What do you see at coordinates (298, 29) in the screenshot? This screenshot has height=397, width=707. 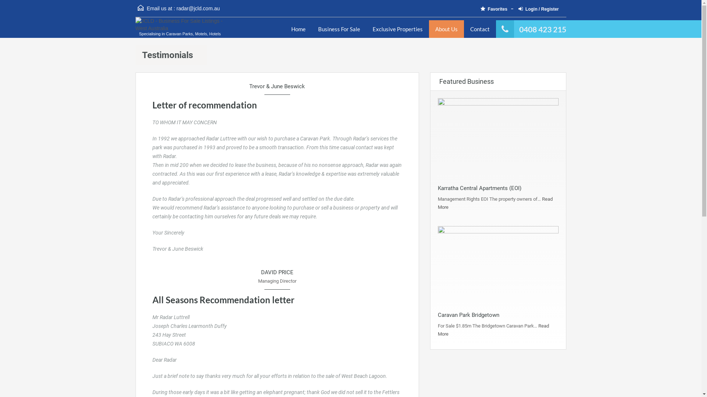 I see `Home` at bounding box center [298, 29].